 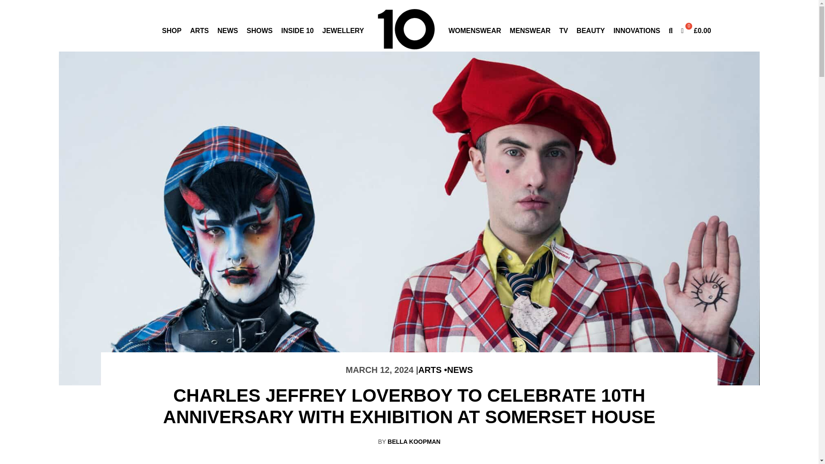 I want to click on ARTS, so click(x=432, y=369).